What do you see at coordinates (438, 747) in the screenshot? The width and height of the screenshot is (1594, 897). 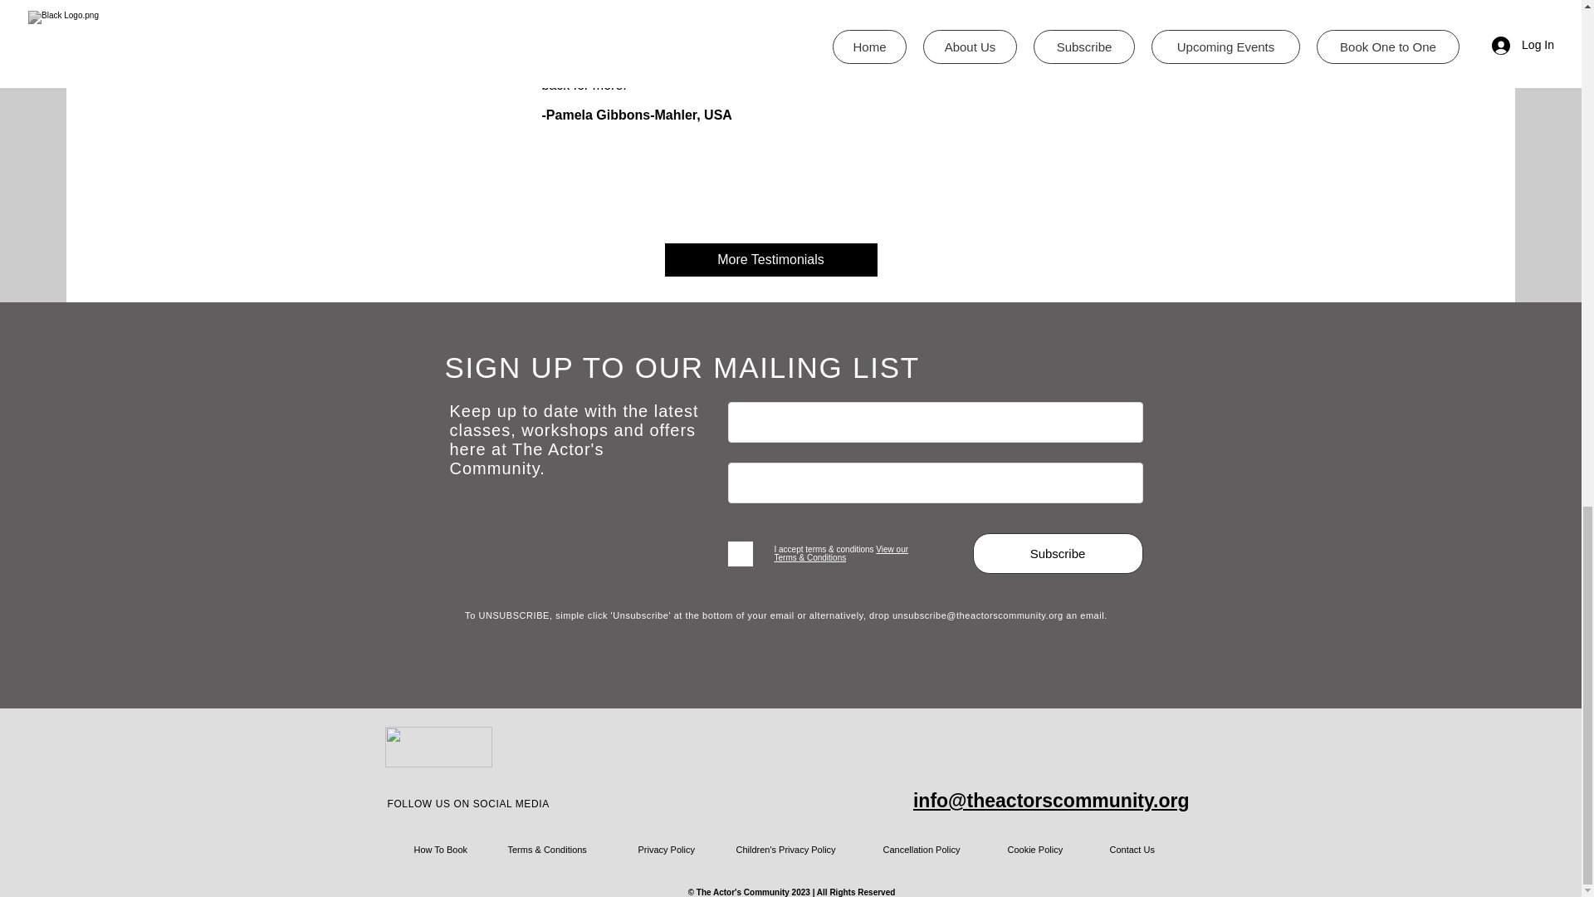 I see `AC Black logo.png` at bounding box center [438, 747].